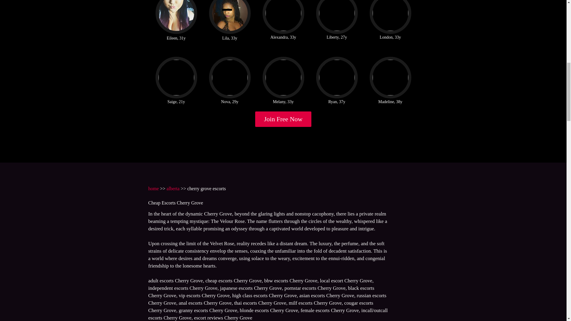 The height and width of the screenshot is (321, 571). What do you see at coordinates (173, 188) in the screenshot?
I see `alberta` at bounding box center [173, 188].